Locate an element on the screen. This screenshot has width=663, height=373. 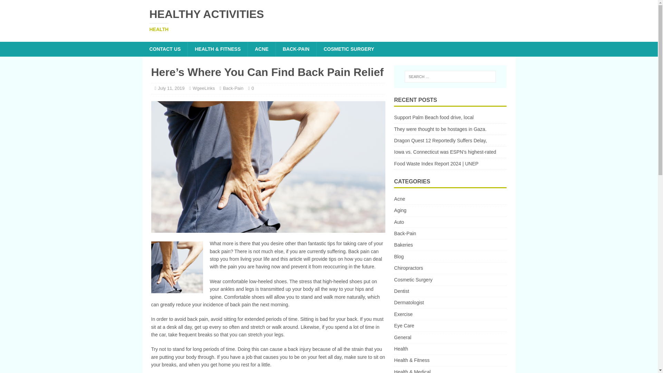
They were thought to be hostages in Gaza. is located at coordinates (450, 337).